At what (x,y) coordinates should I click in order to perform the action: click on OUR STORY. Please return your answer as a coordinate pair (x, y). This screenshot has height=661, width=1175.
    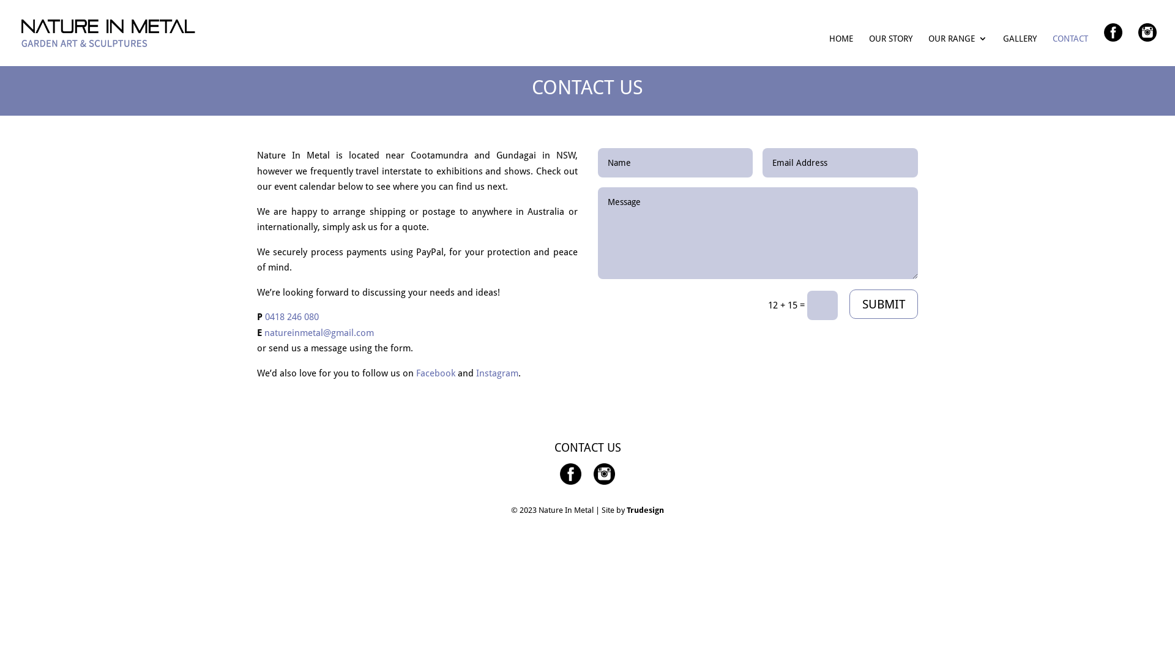
    Looking at the image, I should click on (891, 50).